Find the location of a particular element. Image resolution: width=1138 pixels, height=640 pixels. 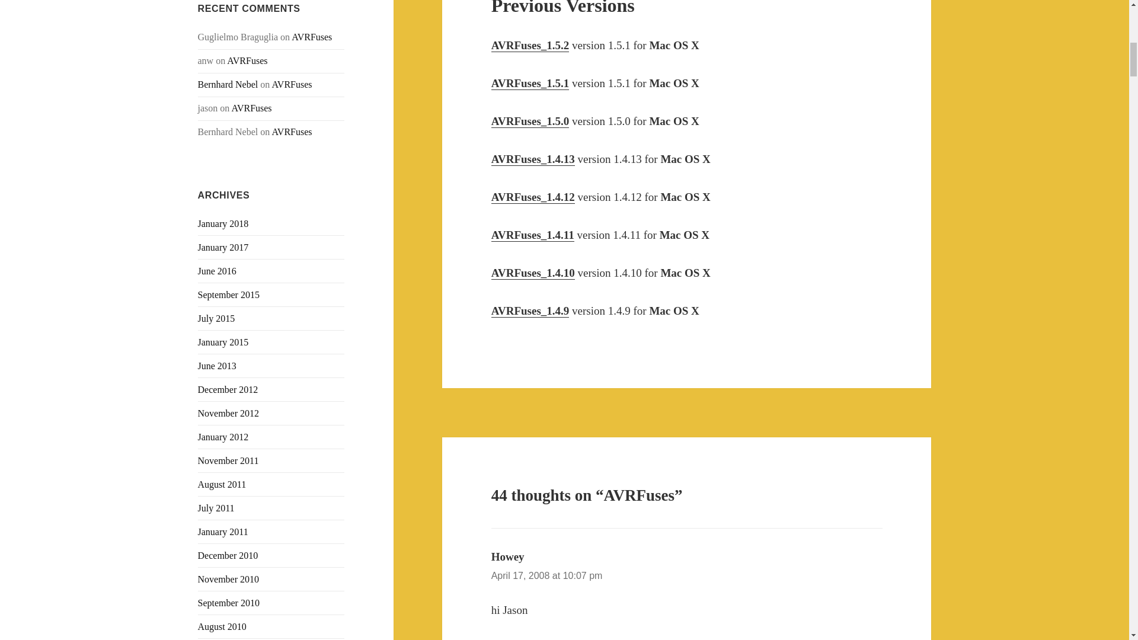

AVRFuses is located at coordinates (312, 37).